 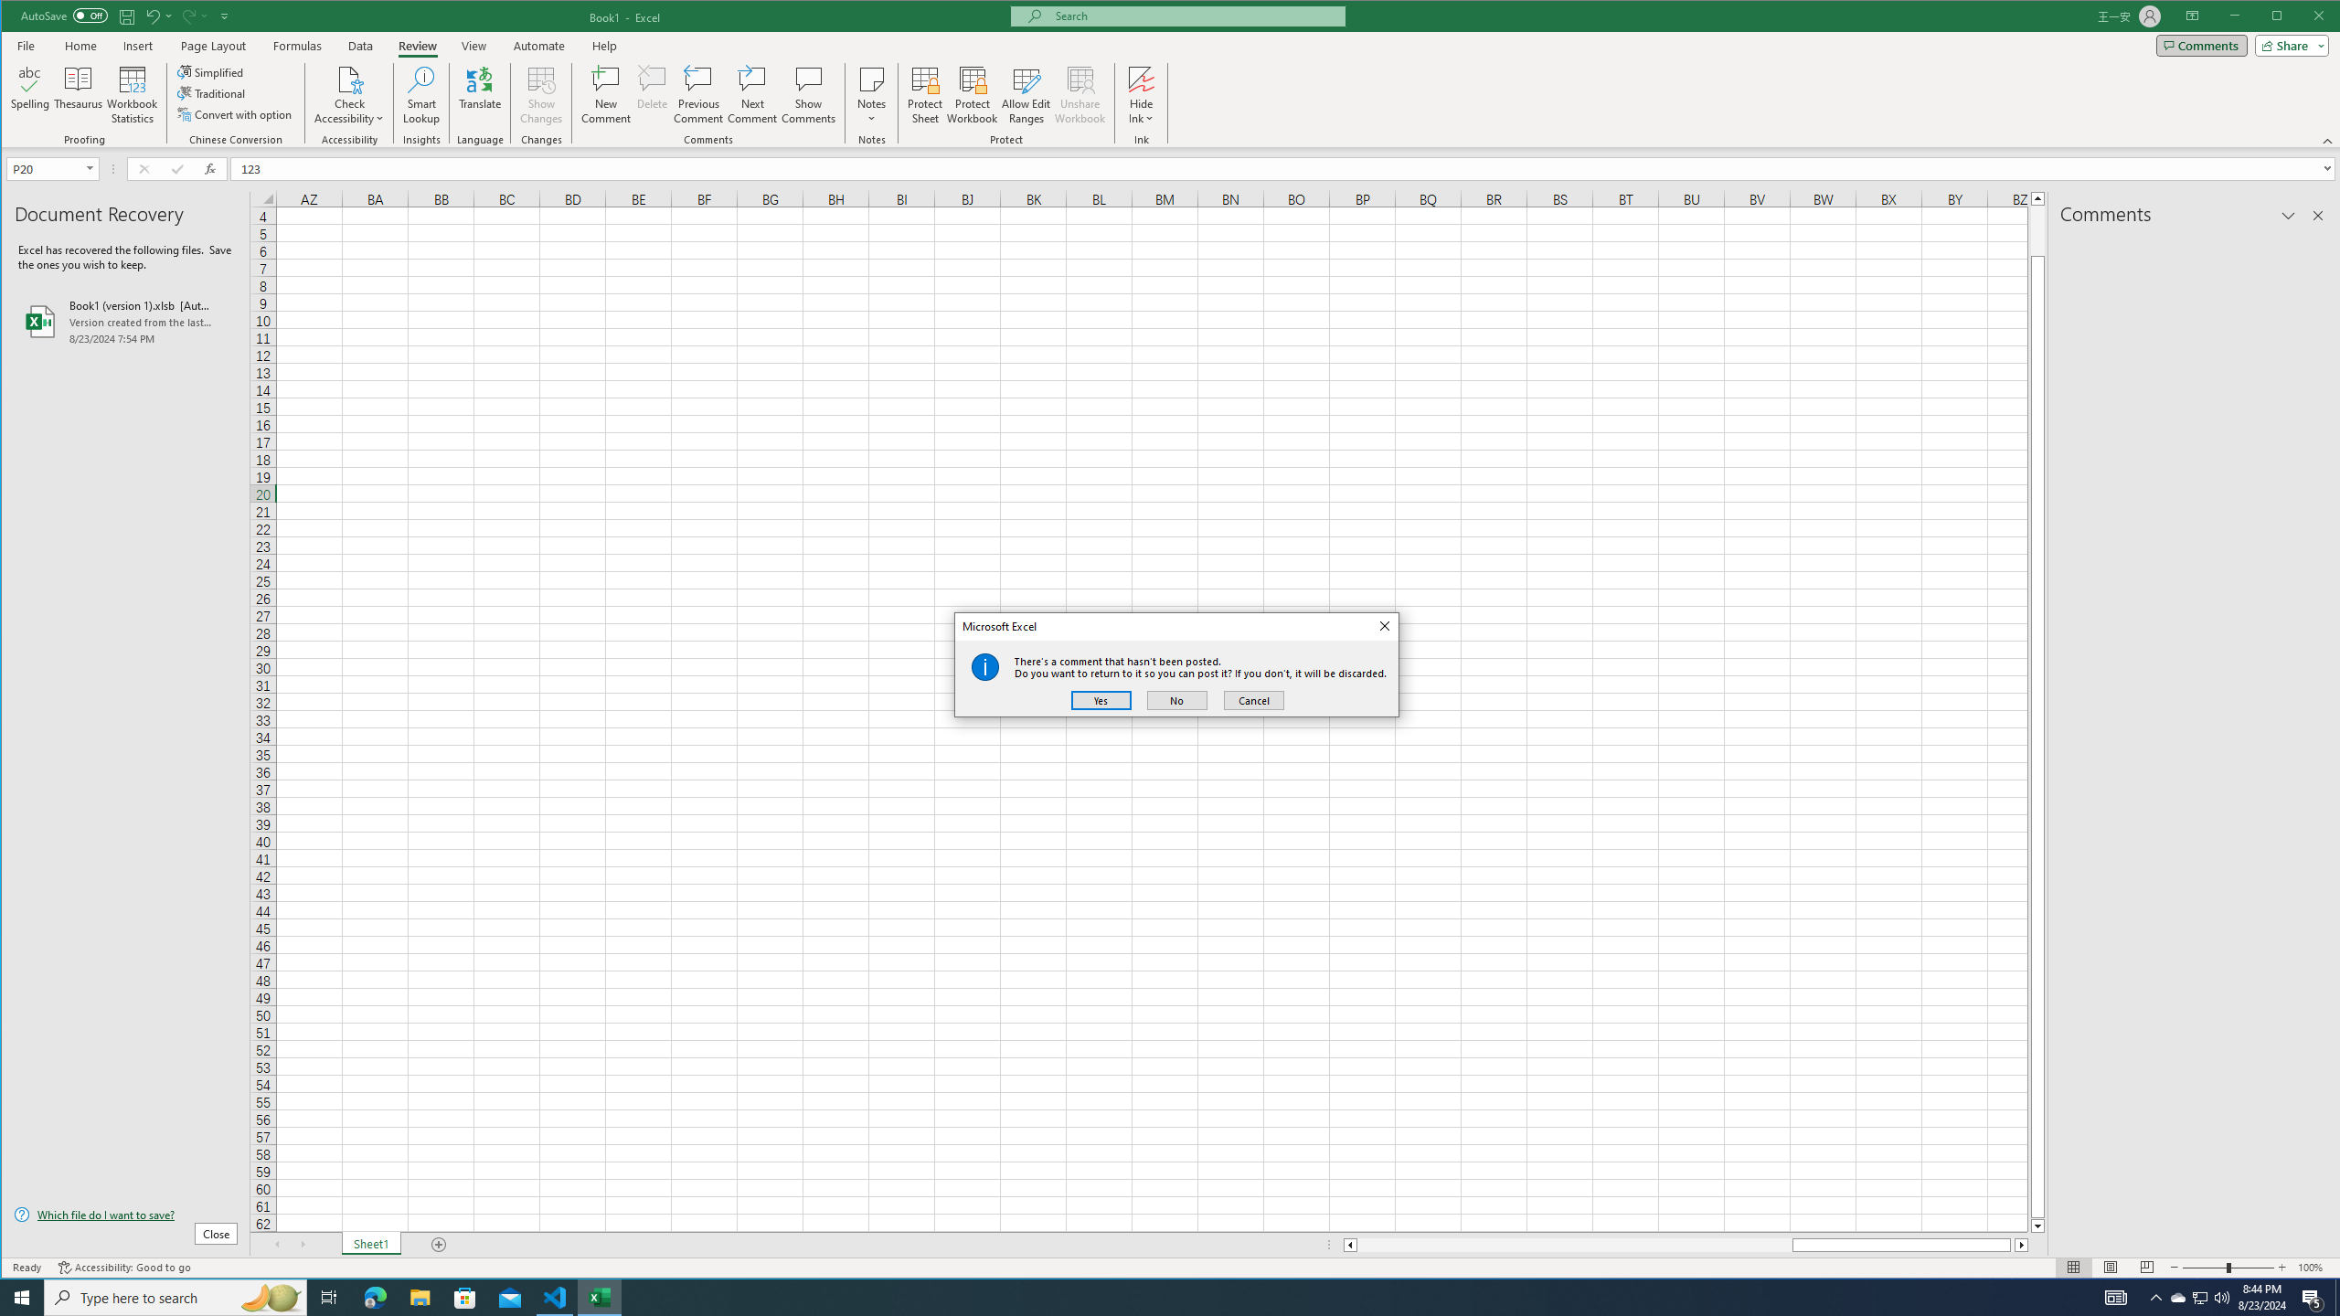 What do you see at coordinates (607, 95) in the screenshot?
I see `New Comment` at bounding box center [607, 95].